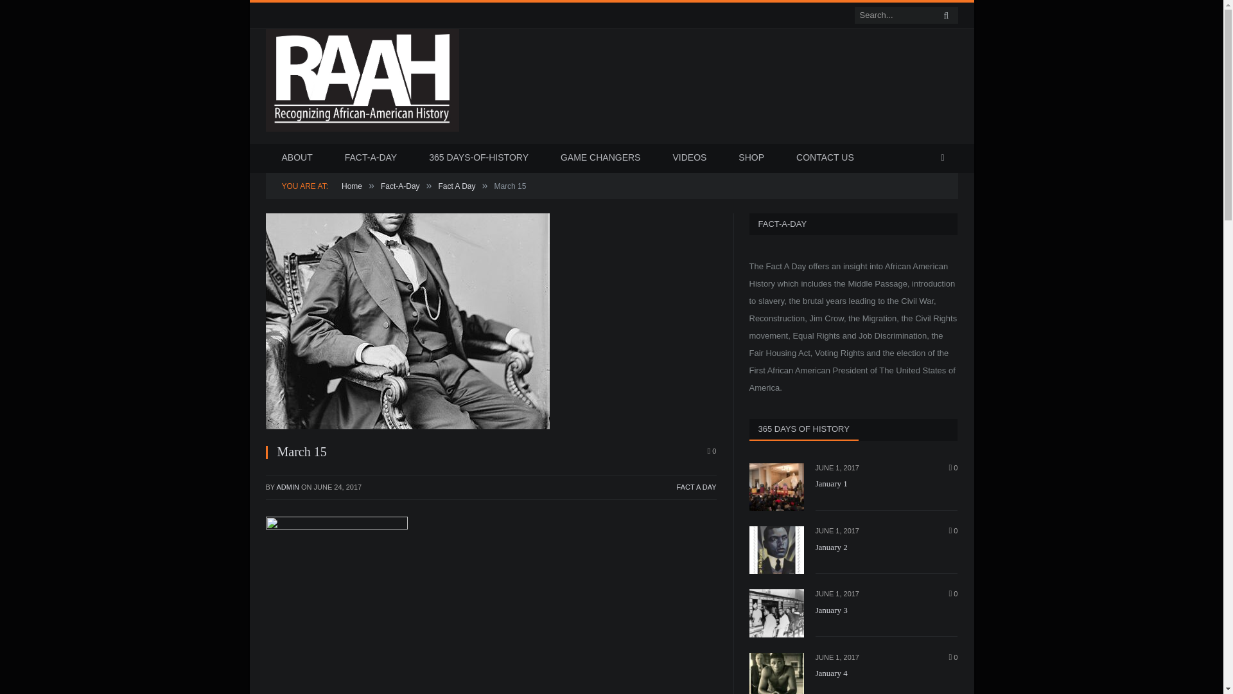  Describe the element at coordinates (751, 158) in the screenshot. I see `SHOP` at that location.